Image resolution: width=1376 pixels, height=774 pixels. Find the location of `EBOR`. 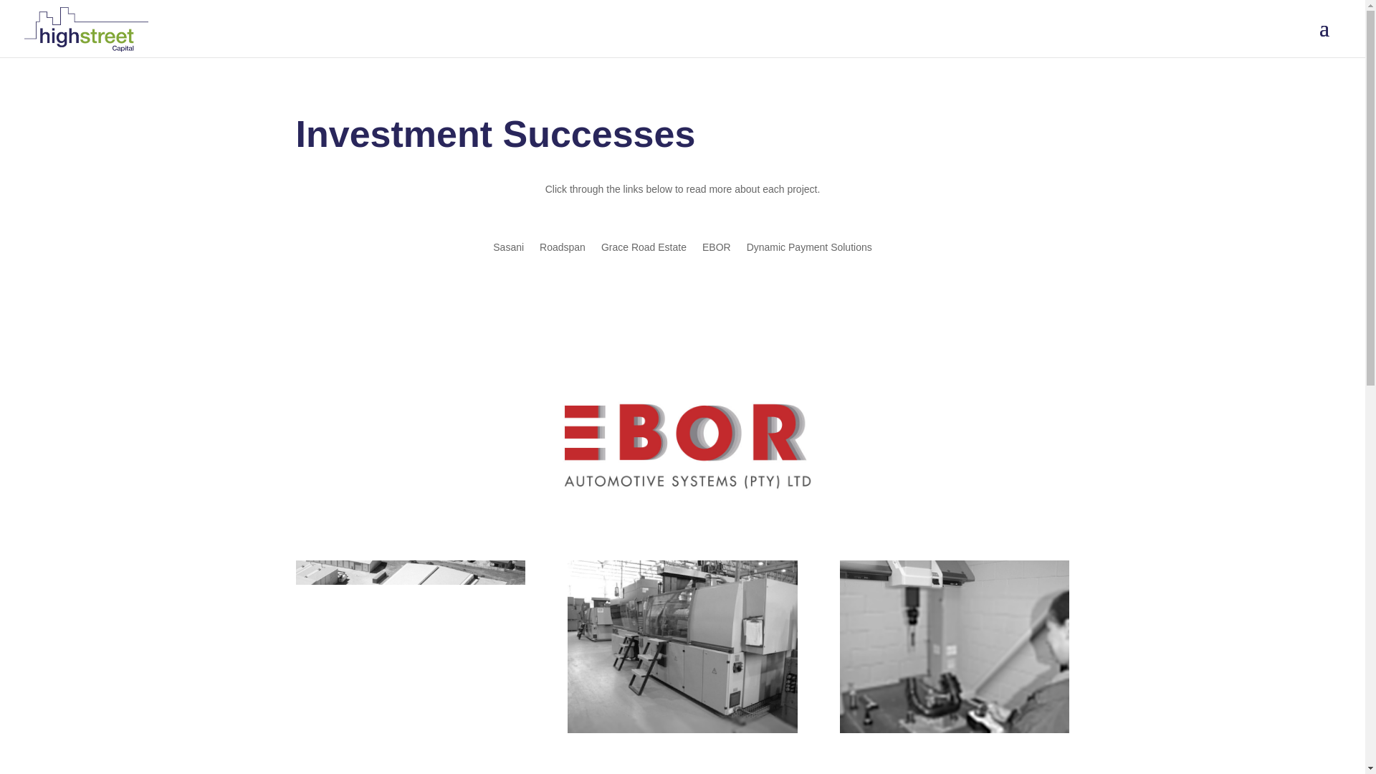

EBOR is located at coordinates (716, 249).